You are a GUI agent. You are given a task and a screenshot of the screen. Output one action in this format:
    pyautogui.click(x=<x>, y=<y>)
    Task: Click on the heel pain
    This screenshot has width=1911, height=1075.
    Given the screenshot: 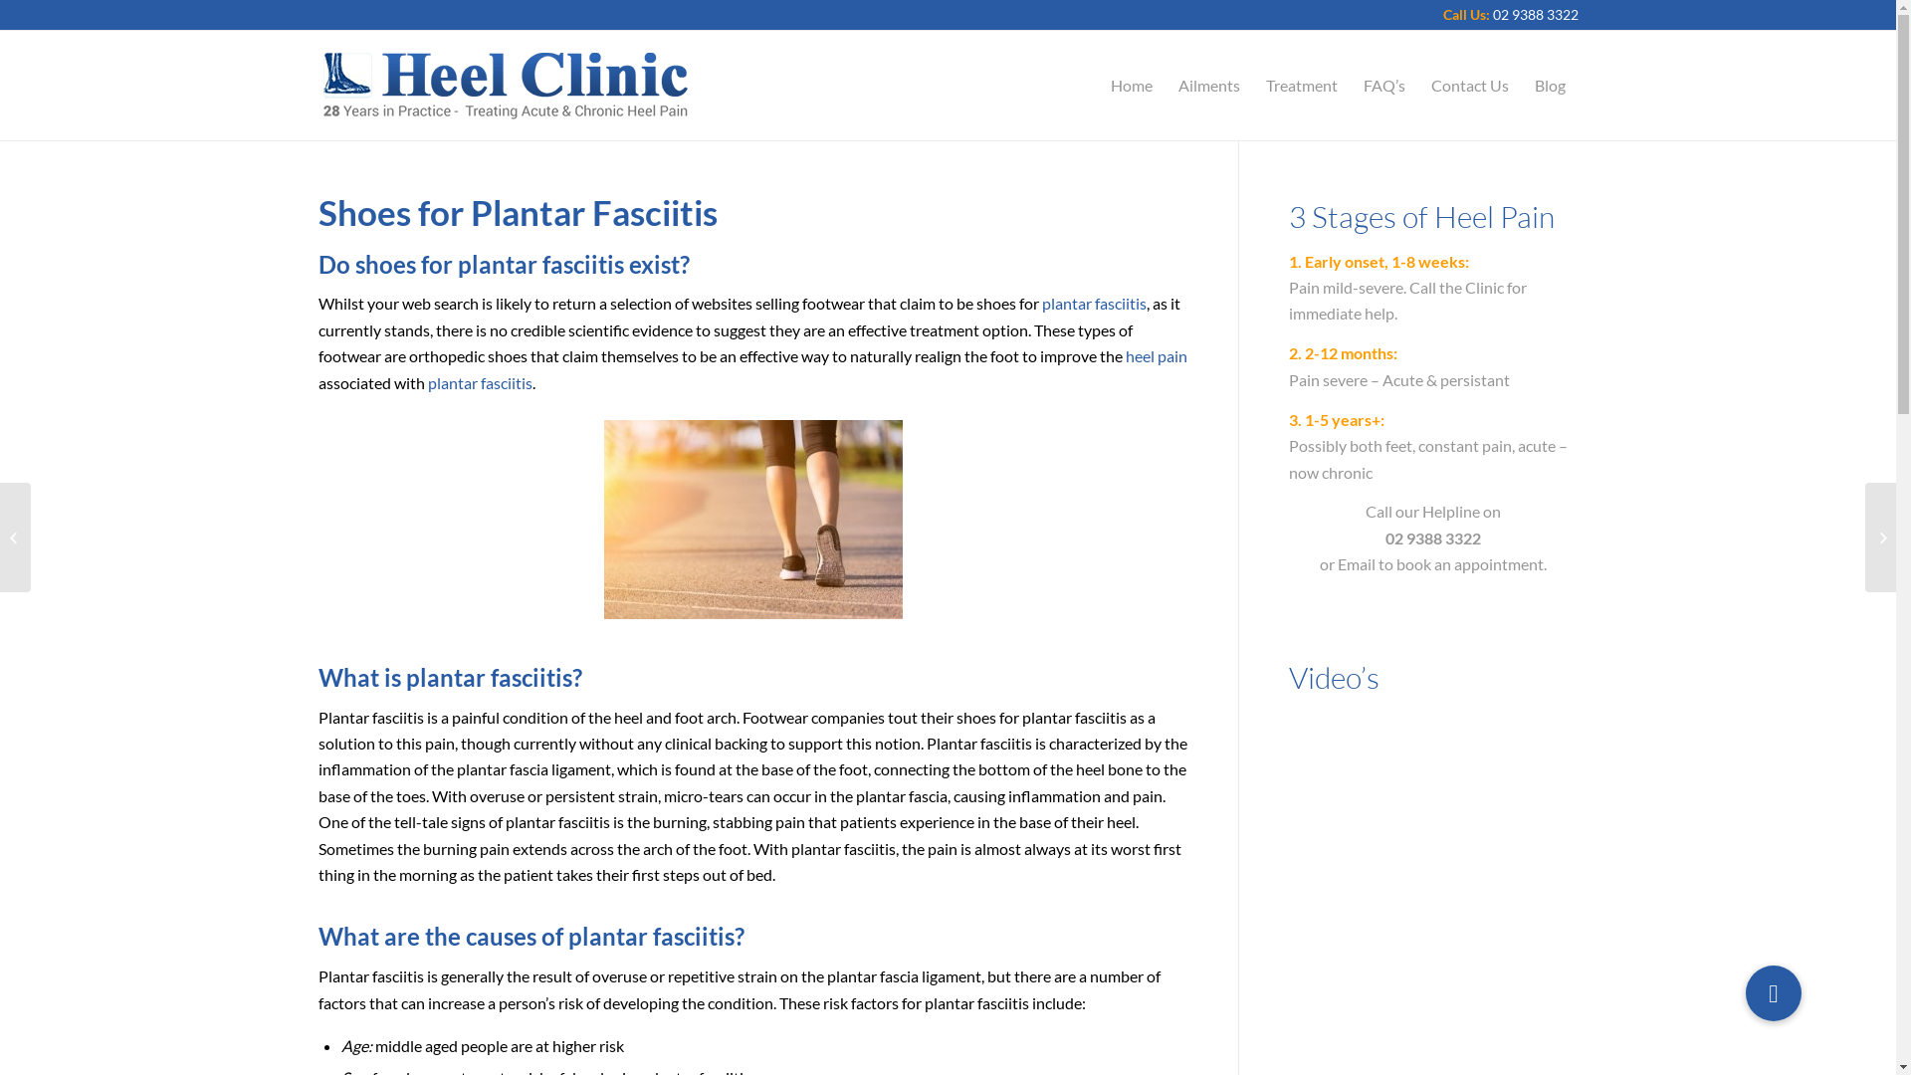 What is the action you would take?
    pyautogui.click(x=1156, y=356)
    